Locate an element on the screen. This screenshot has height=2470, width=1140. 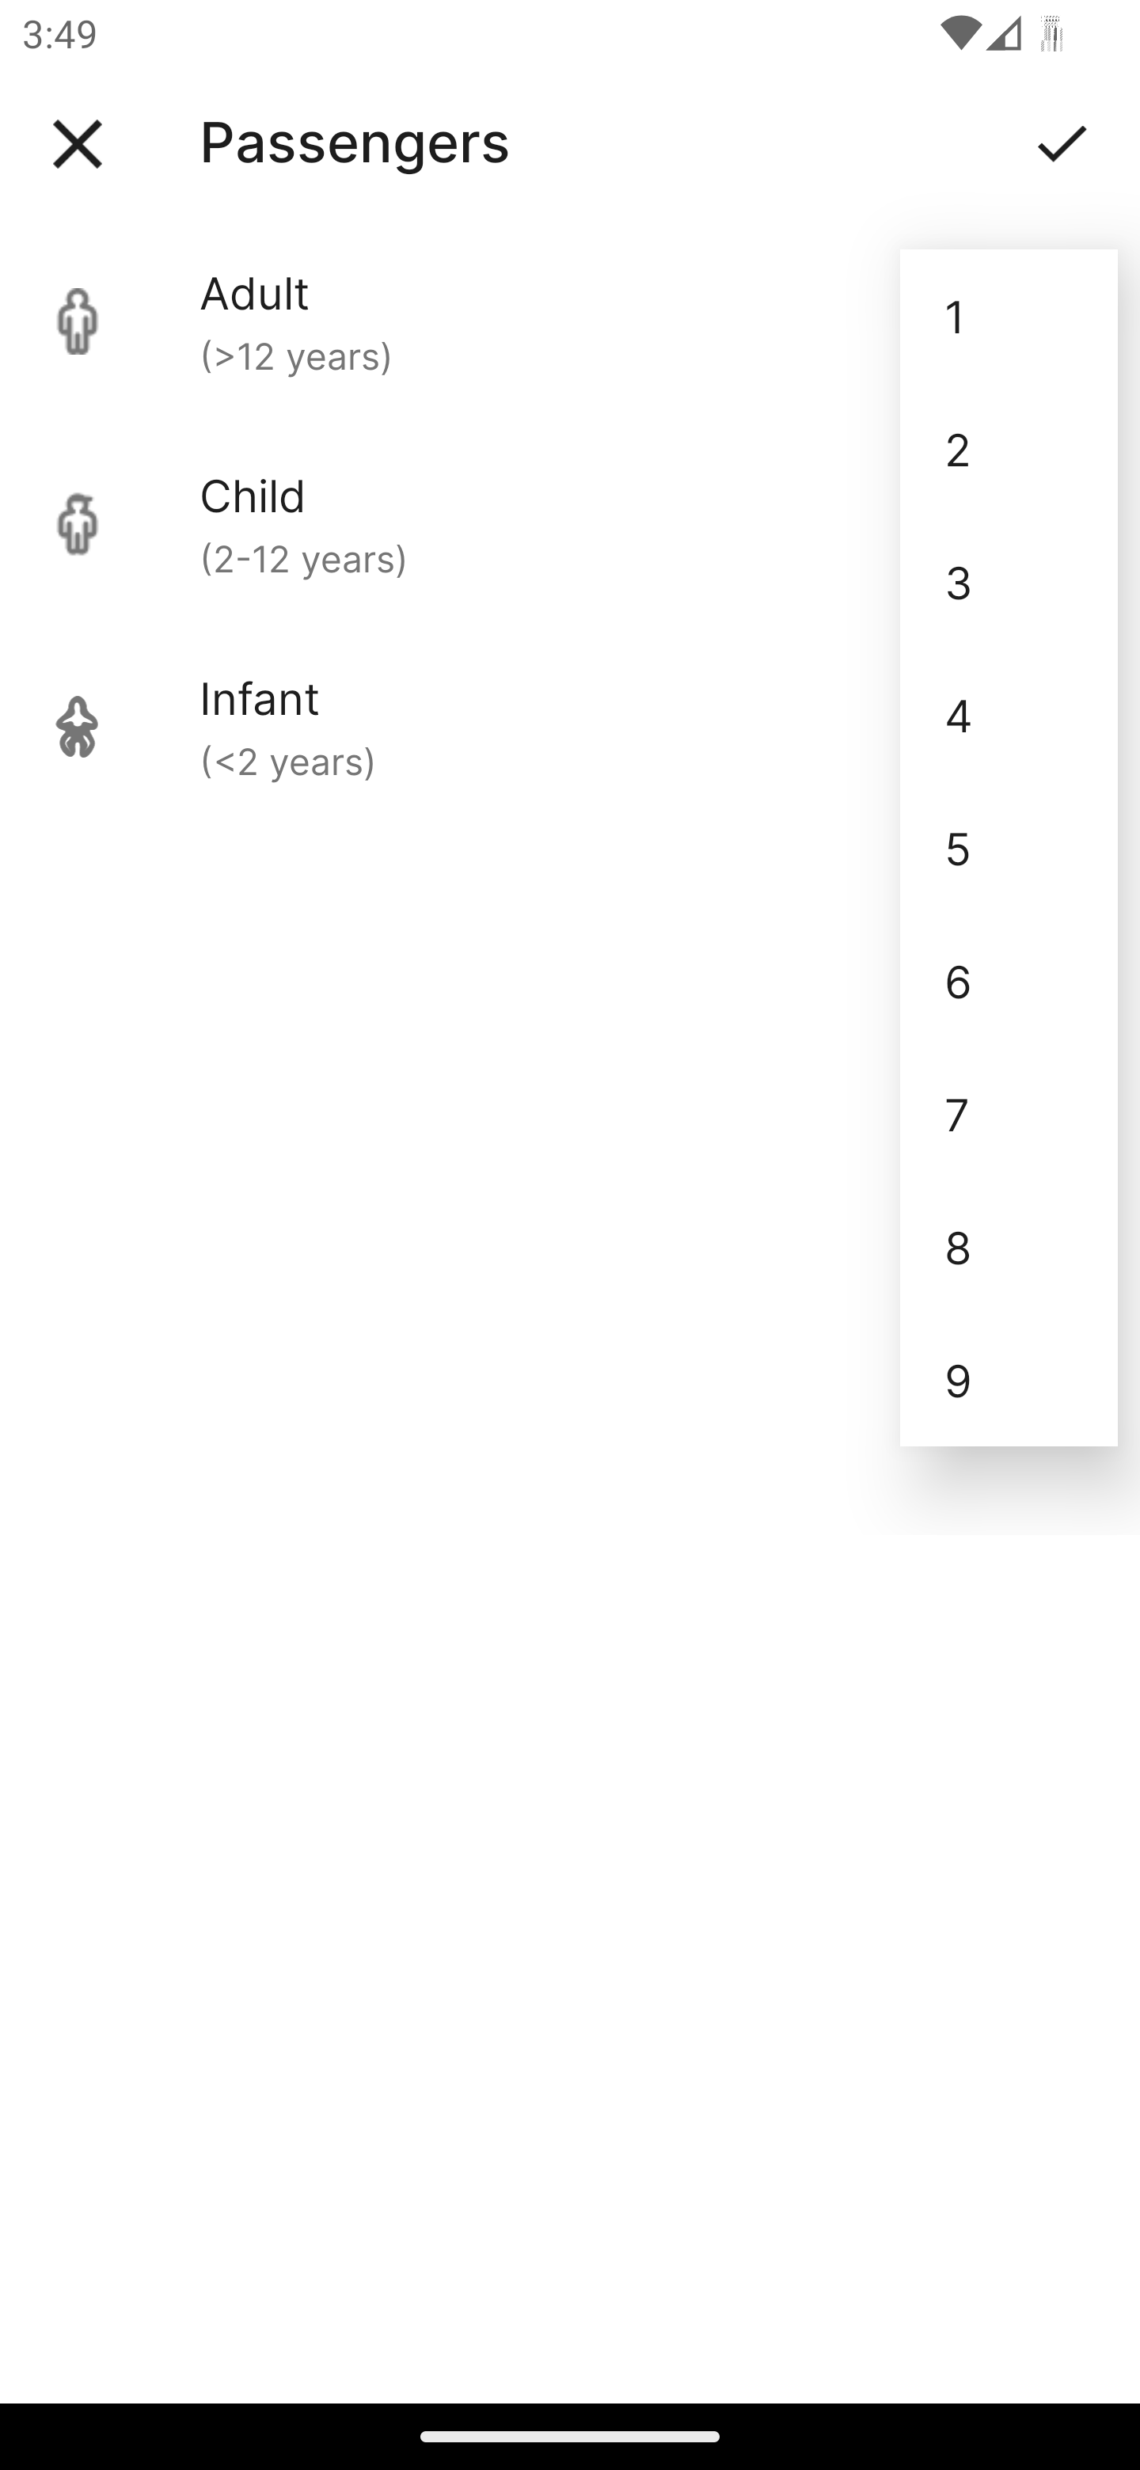
6 is located at coordinates (1009, 980).